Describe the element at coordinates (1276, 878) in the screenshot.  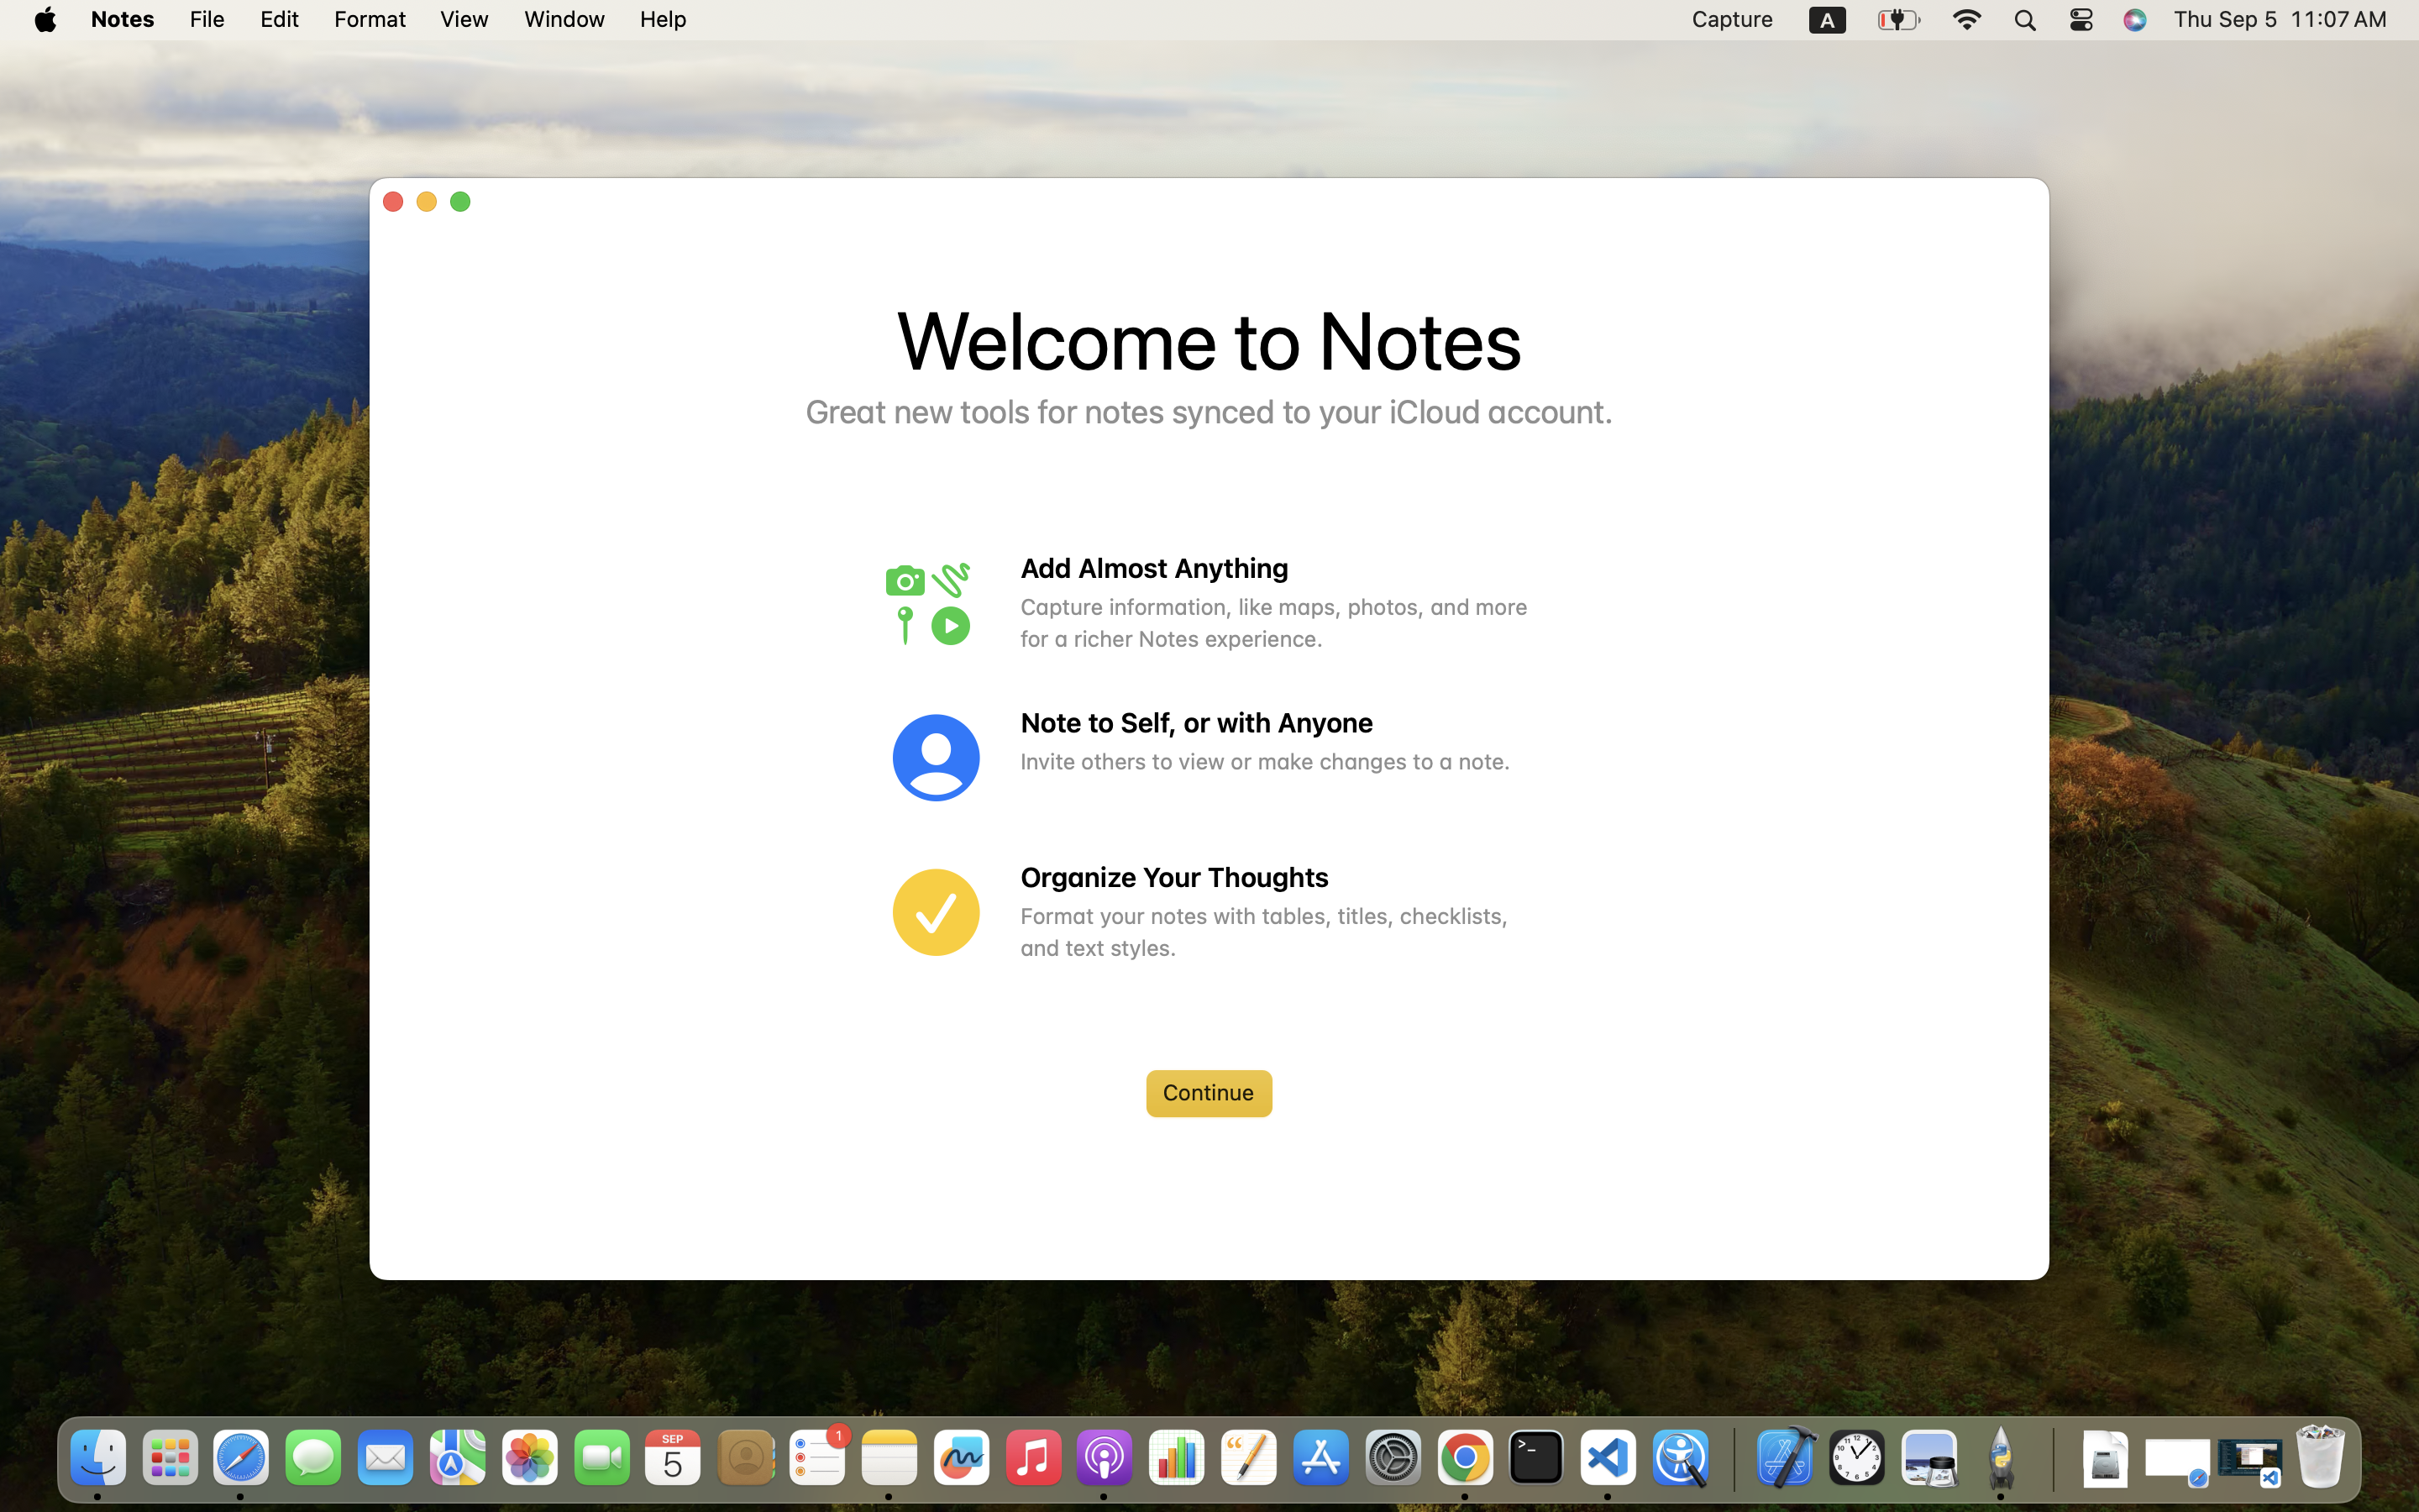
I see `Organize Your Thoughts` at that location.